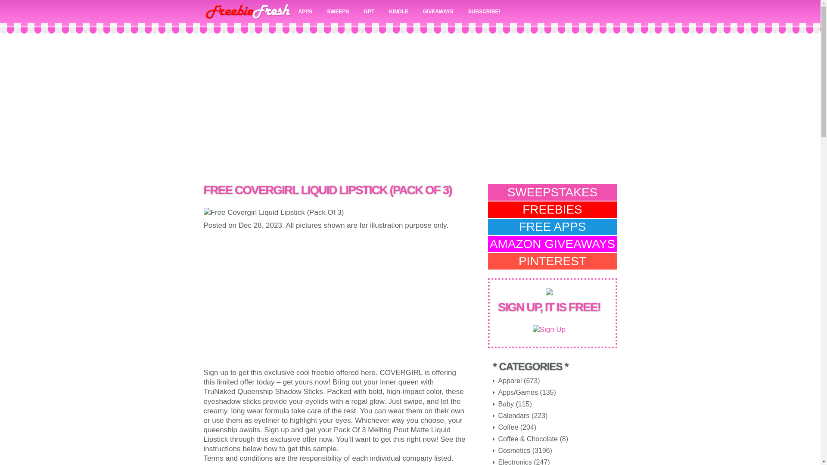 The image size is (827, 465). Describe the element at coordinates (398, 11) in the screenshot. I see `KINDLE` at that location.